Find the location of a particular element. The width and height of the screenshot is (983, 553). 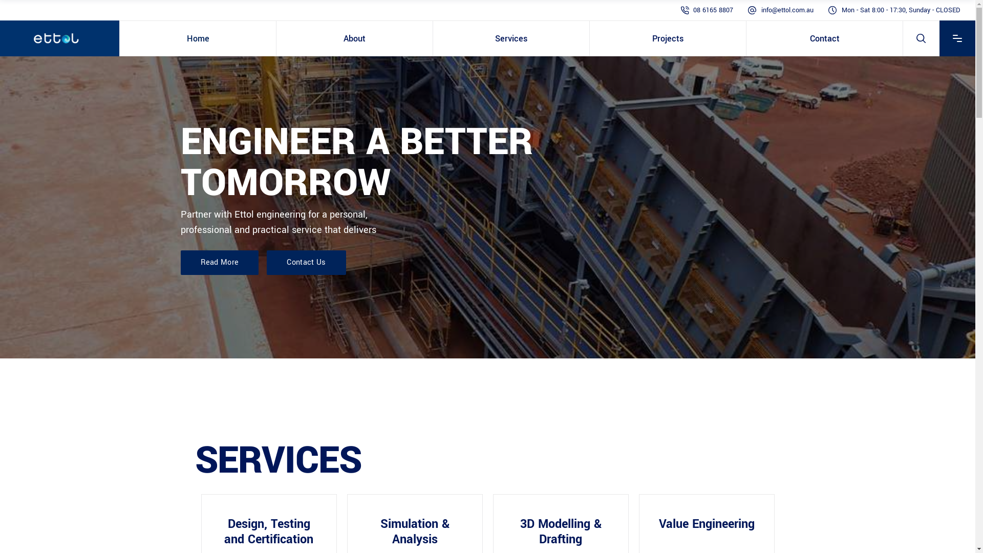

Value Engineering is located at coordinates (707, 524).